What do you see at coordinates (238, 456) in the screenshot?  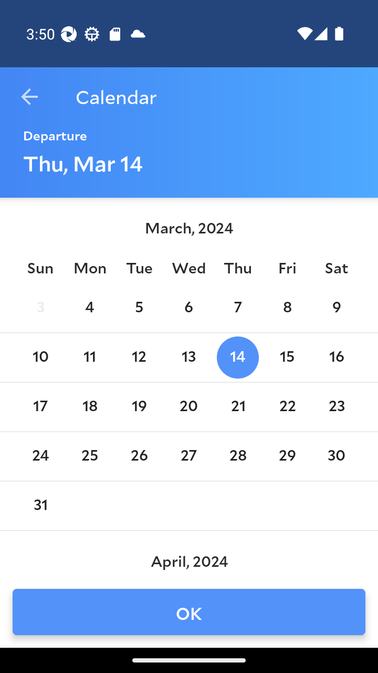 I see `28` at bounding box center [238, 456].